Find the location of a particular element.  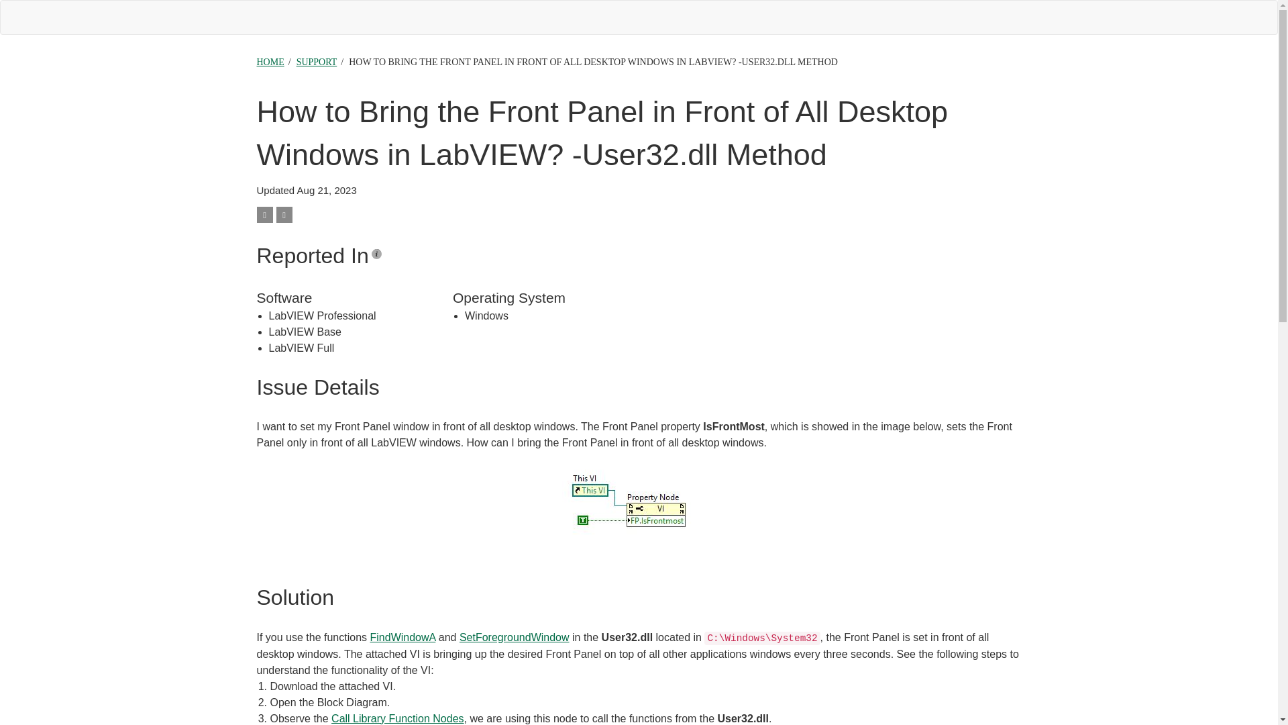

FindWindowA is located at coordinates (403, 636).